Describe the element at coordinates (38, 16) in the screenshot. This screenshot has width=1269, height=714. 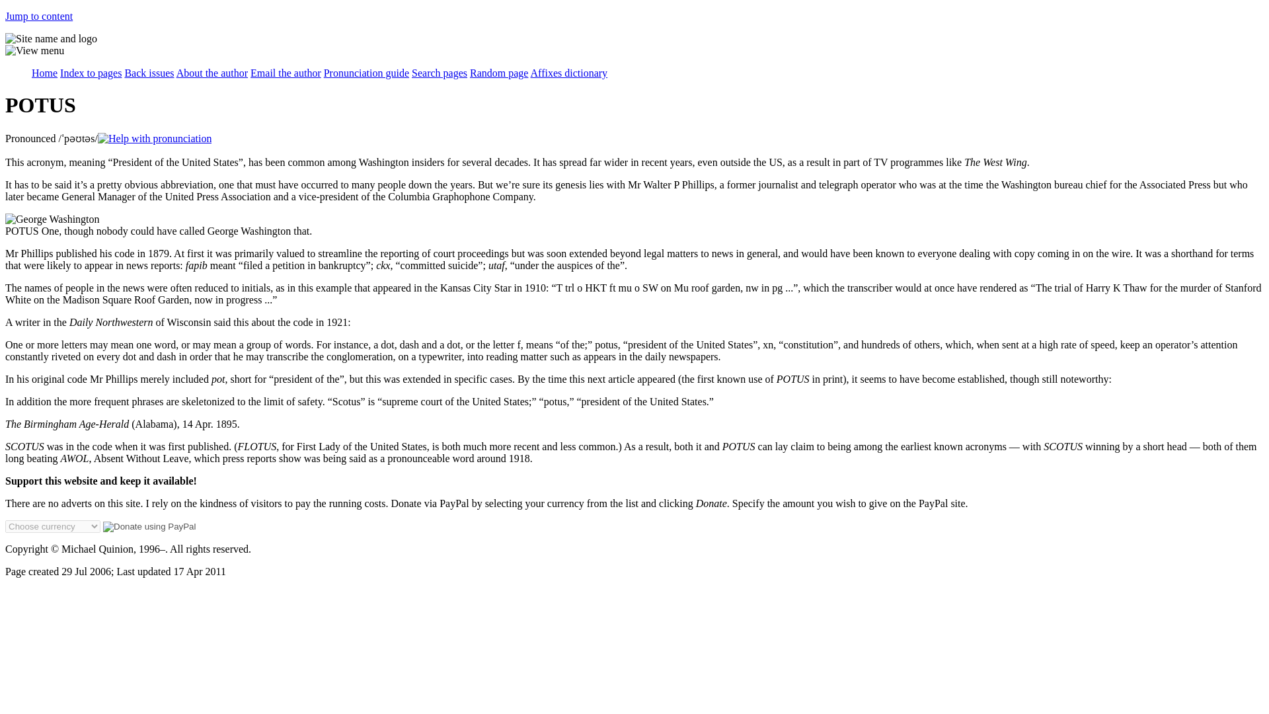
I see `Jump to content` at that location.